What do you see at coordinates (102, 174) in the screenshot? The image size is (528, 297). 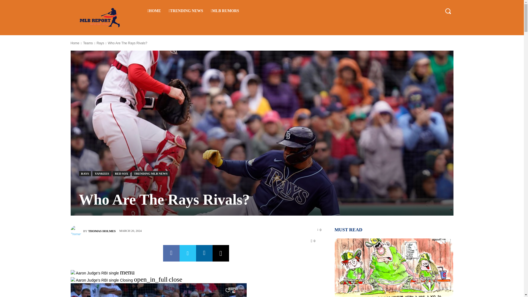 I see `YANKEES` at bounding box center [102, 174].